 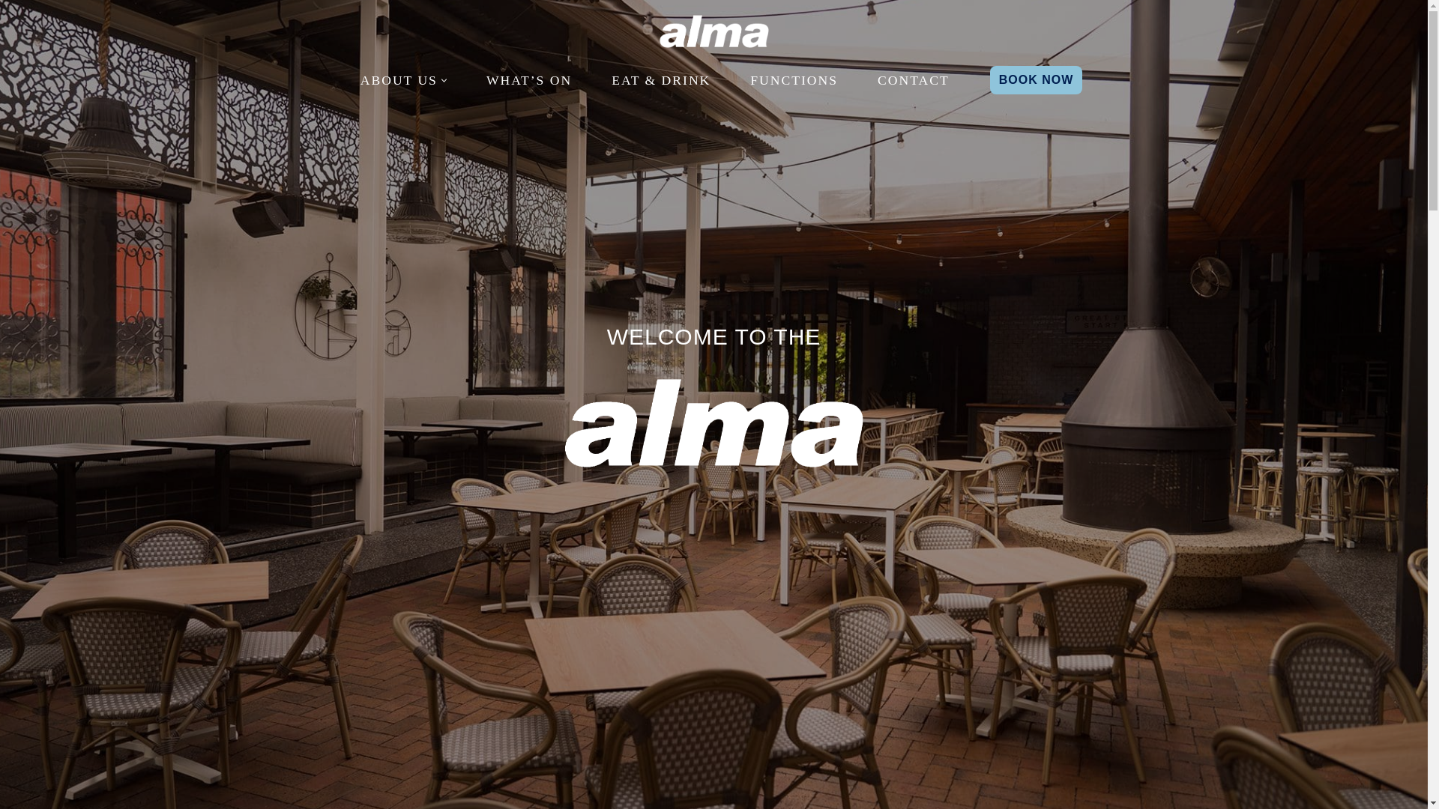 What do you see at coordinates (399, 79) in the screenshot?
I see `ABOUT US` at bounding box center [399, 79].